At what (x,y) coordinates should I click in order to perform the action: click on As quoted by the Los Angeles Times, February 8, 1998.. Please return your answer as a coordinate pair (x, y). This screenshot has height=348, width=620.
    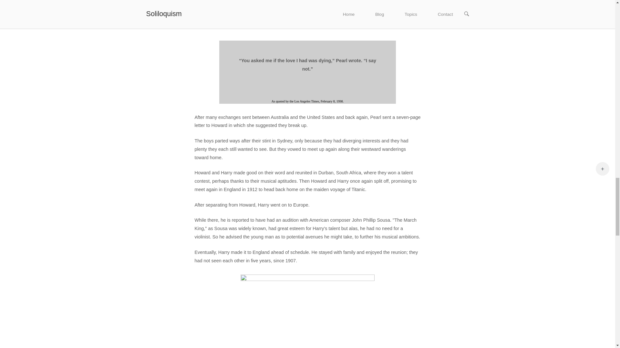
    Looking at the image, I should click on (307, 101).